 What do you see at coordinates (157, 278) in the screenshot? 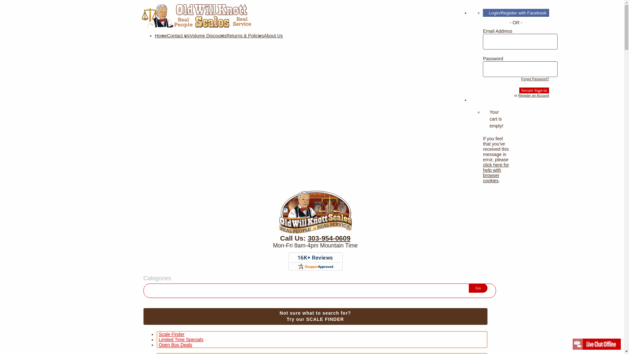
I see `Categories` at bounding box center [157, 278].